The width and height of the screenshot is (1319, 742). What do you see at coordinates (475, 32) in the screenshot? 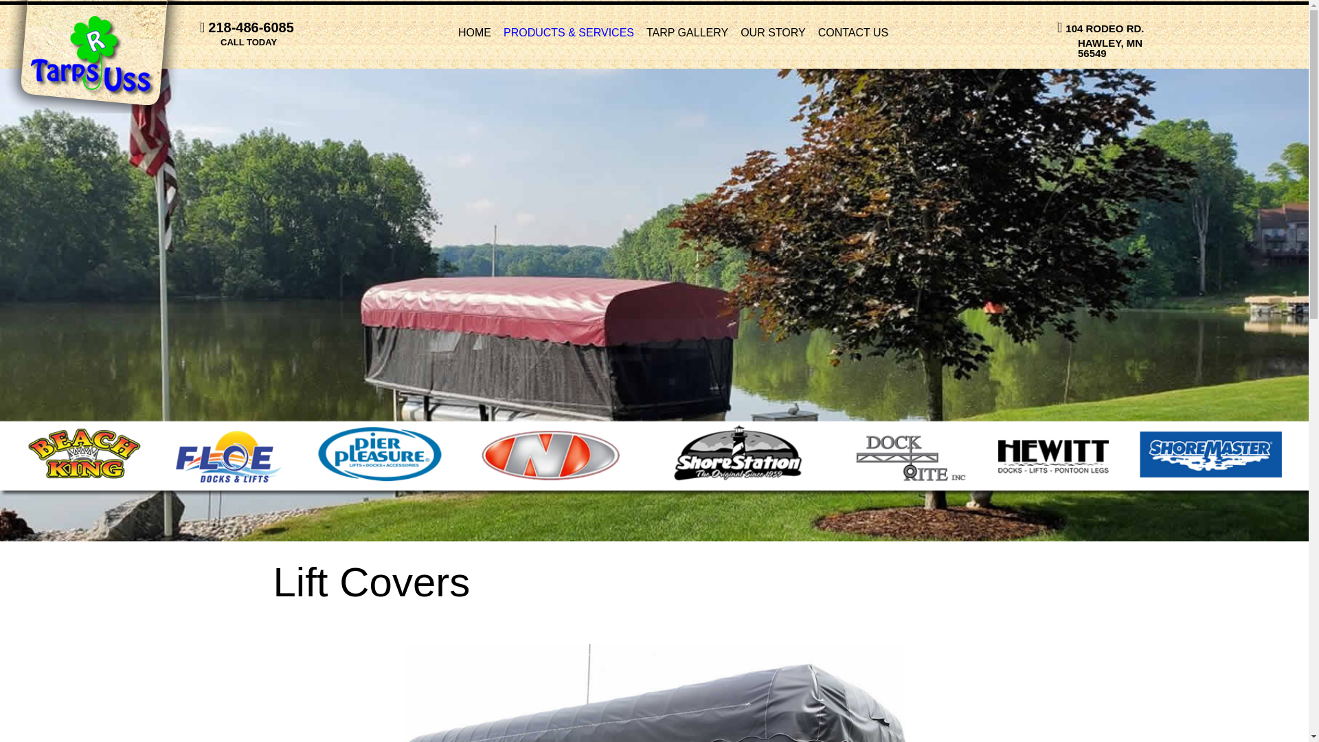
I see `HOME` at bounding box center [475, 32].